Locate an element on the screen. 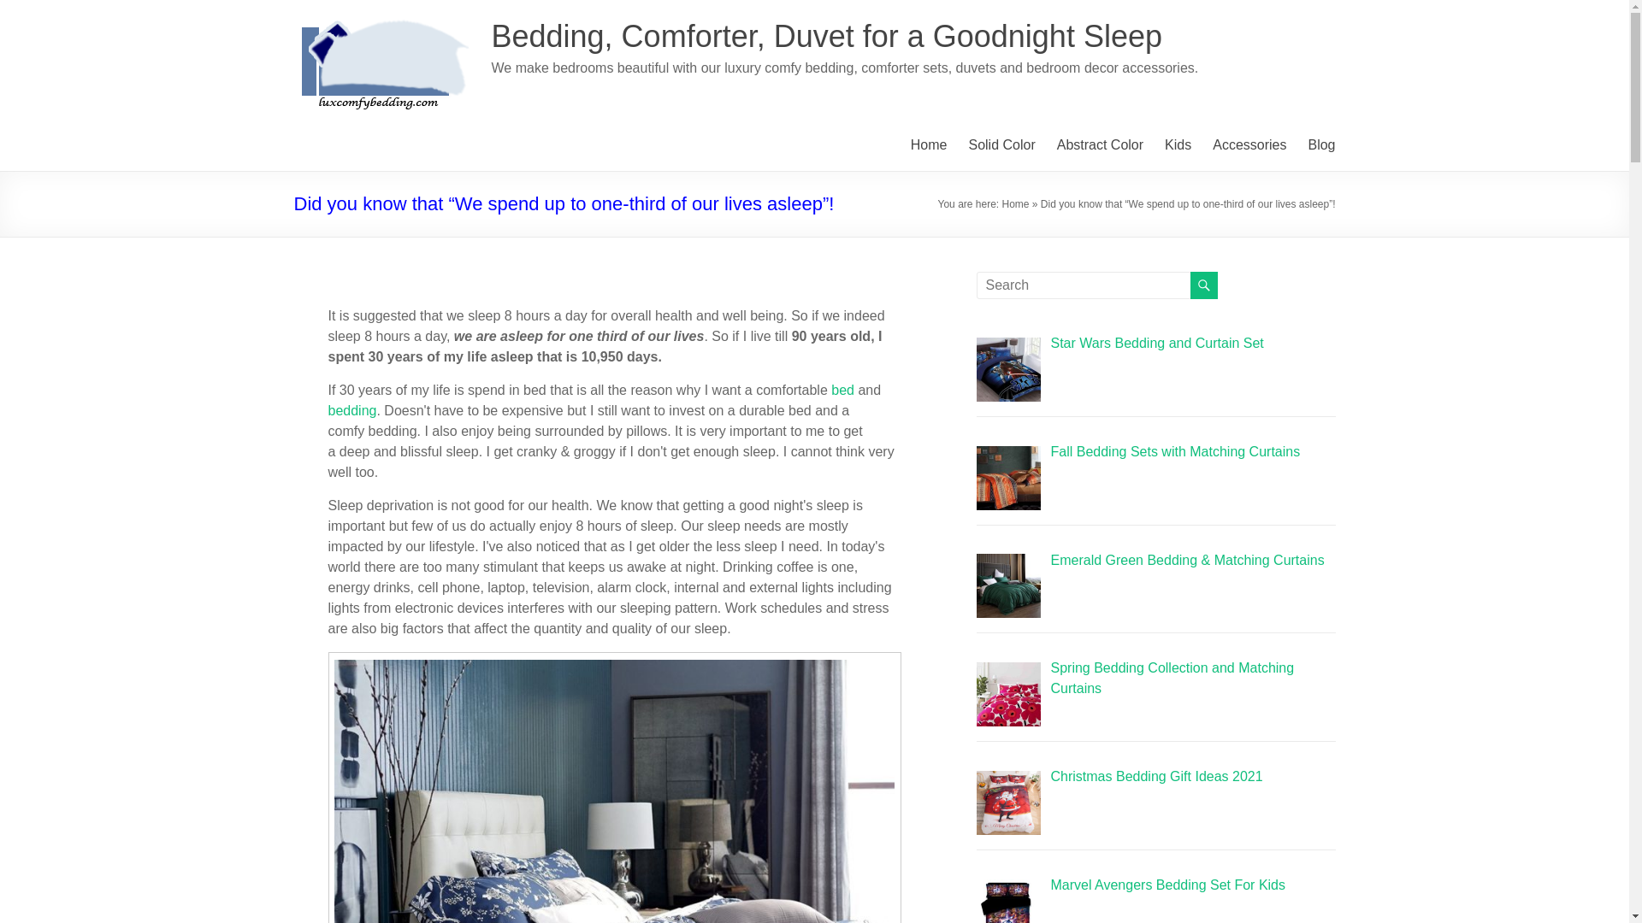 The height and width of the screenshot is (923, 1642). Star Wars Bedding and Curtain Set is located at coordinates (1156, 344).